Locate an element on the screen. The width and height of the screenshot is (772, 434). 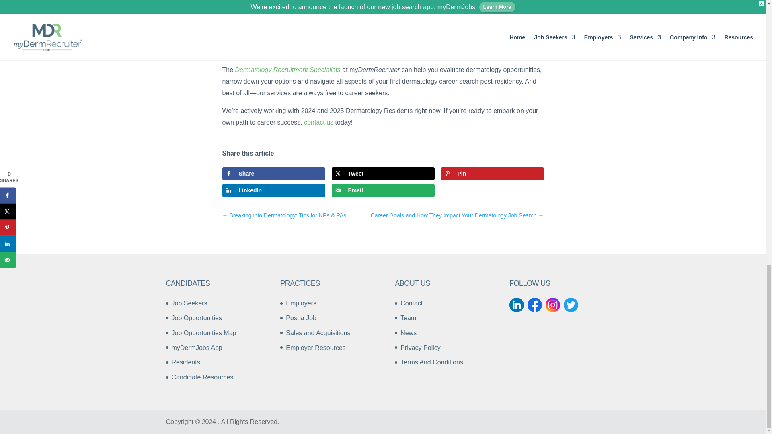
Send over email is located at coordinates (382, 190).